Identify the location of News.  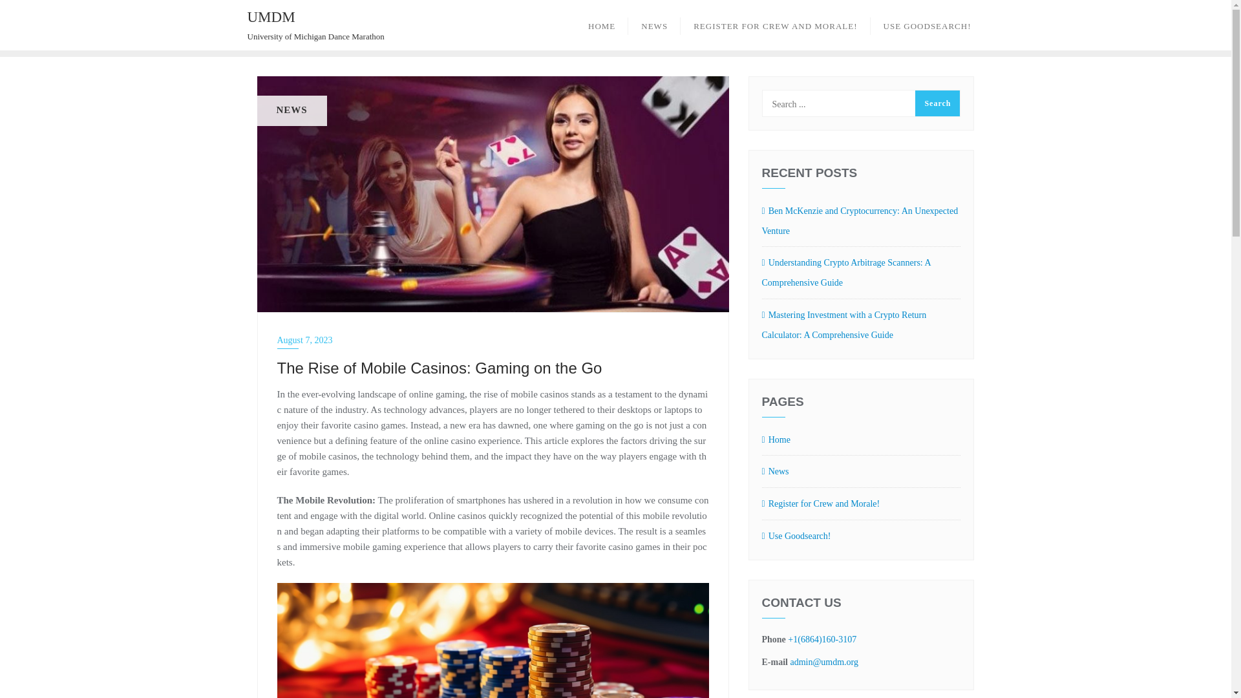
(861, 472).